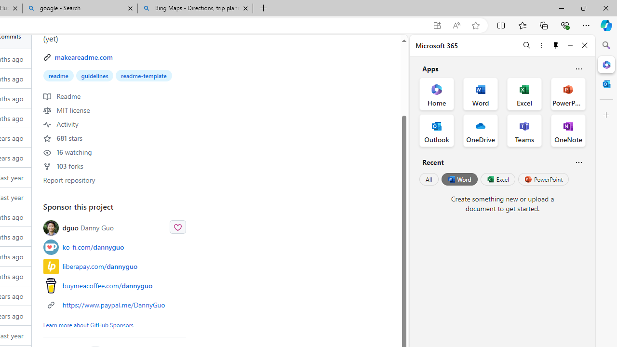  Describe the element at coordinates (522, 25) in the screenshot. I see `Favorites` at that location.